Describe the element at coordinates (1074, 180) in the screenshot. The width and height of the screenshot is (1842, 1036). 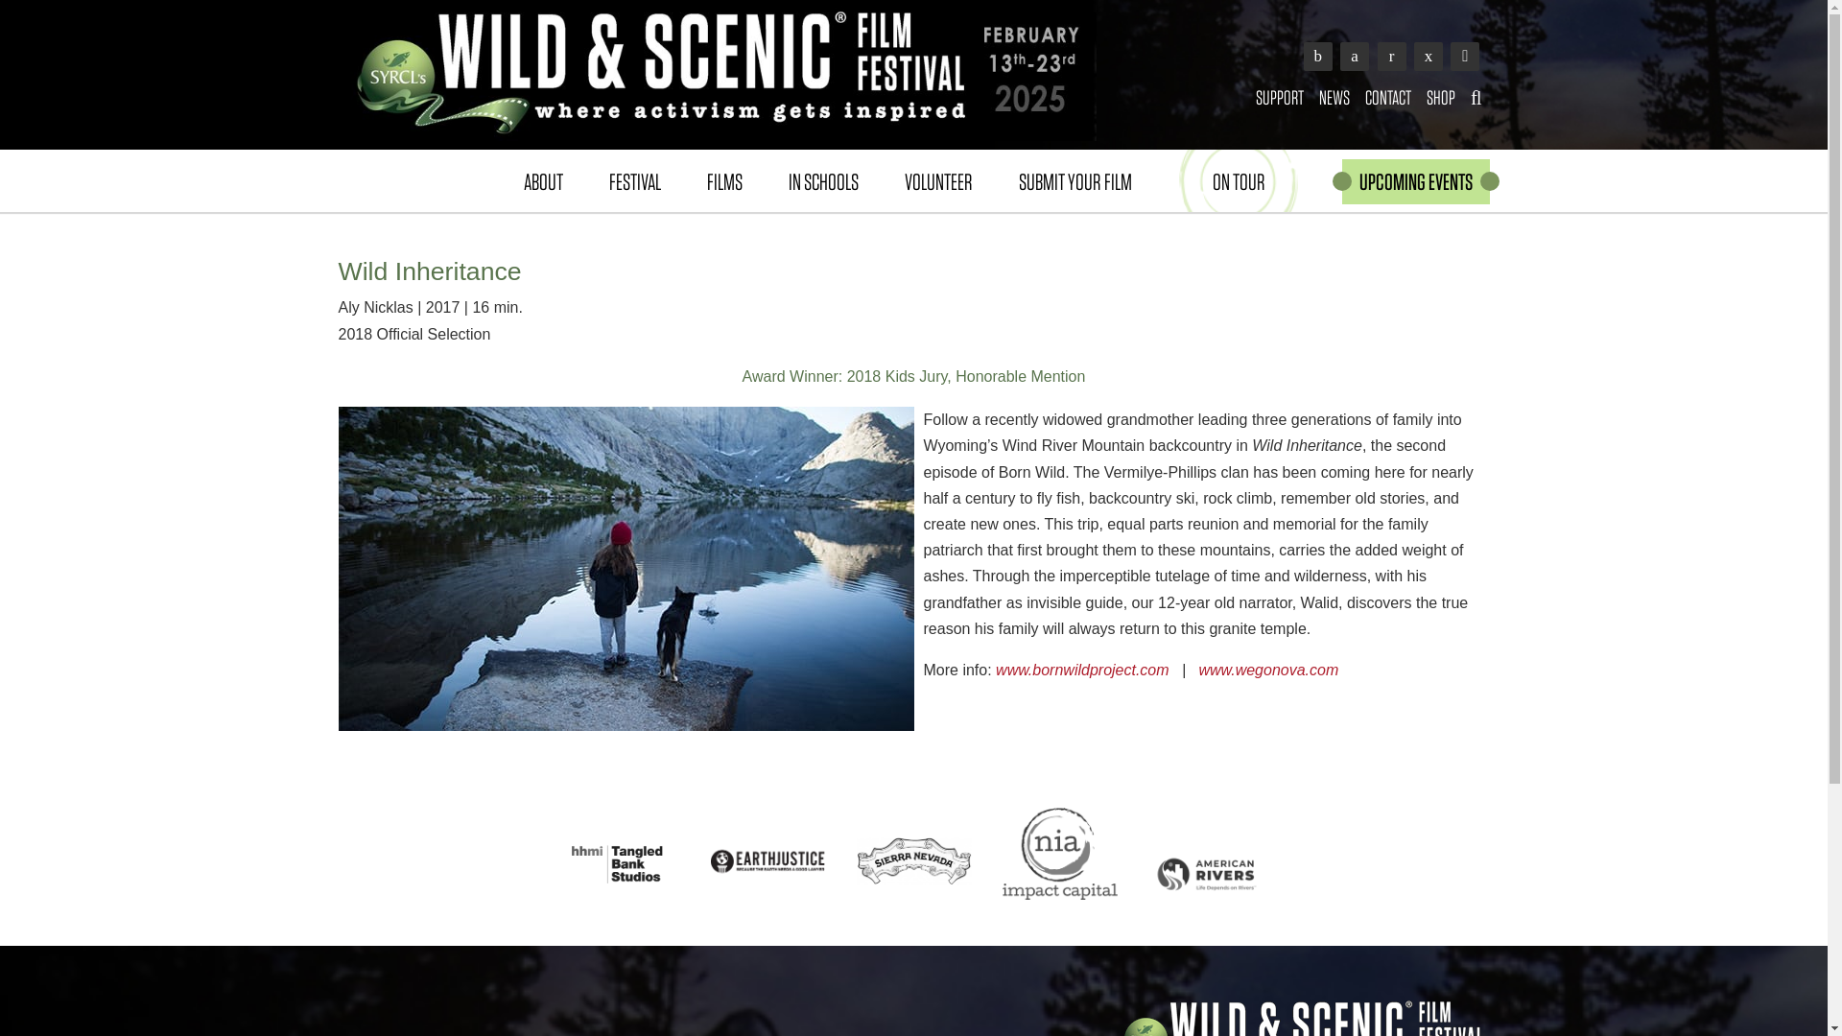
I see `SUBMIT YOUR FILM` at that location.